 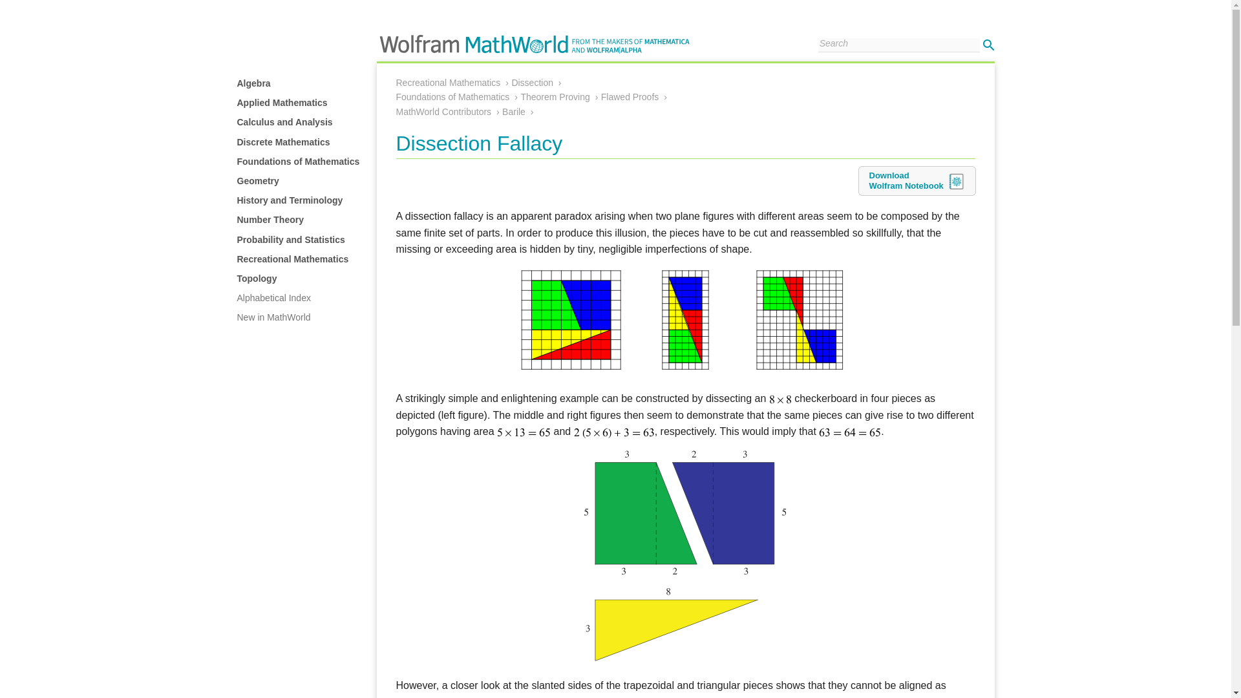 I want to click on Topology, so click(x=257, y=278).